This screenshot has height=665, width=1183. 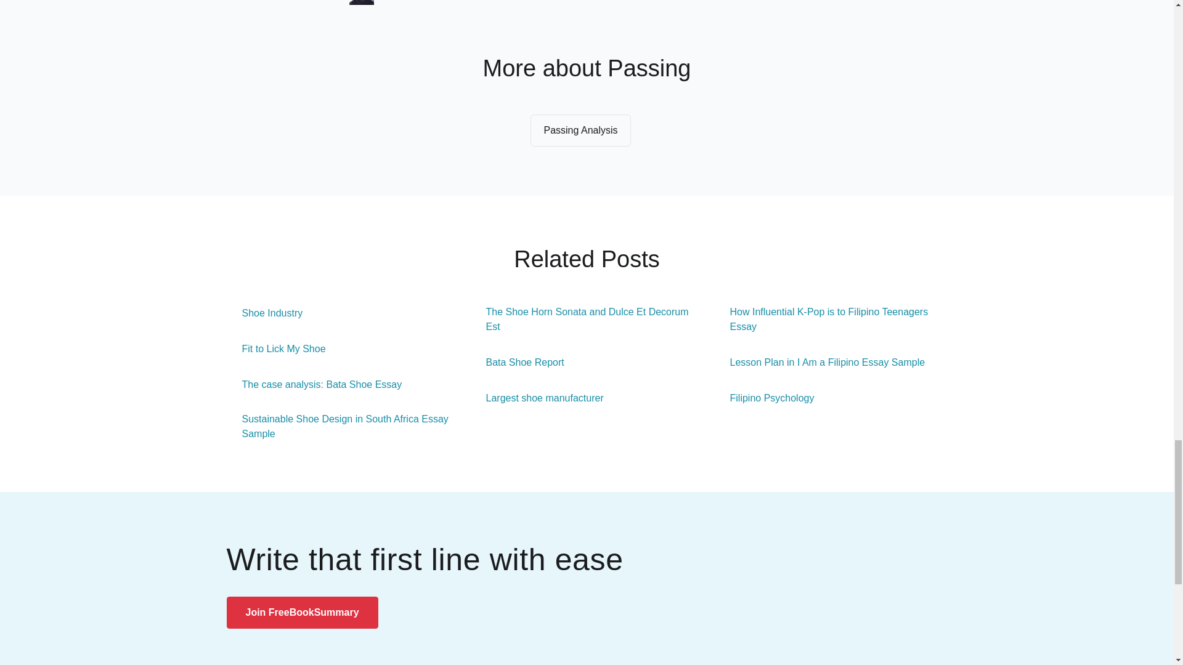 What do you see at coordinates (587, 319) in the screenshot?
I see `The Shoe Horn Sonata and Dulce Et Decorum Est` at bounding box center [587, 319].